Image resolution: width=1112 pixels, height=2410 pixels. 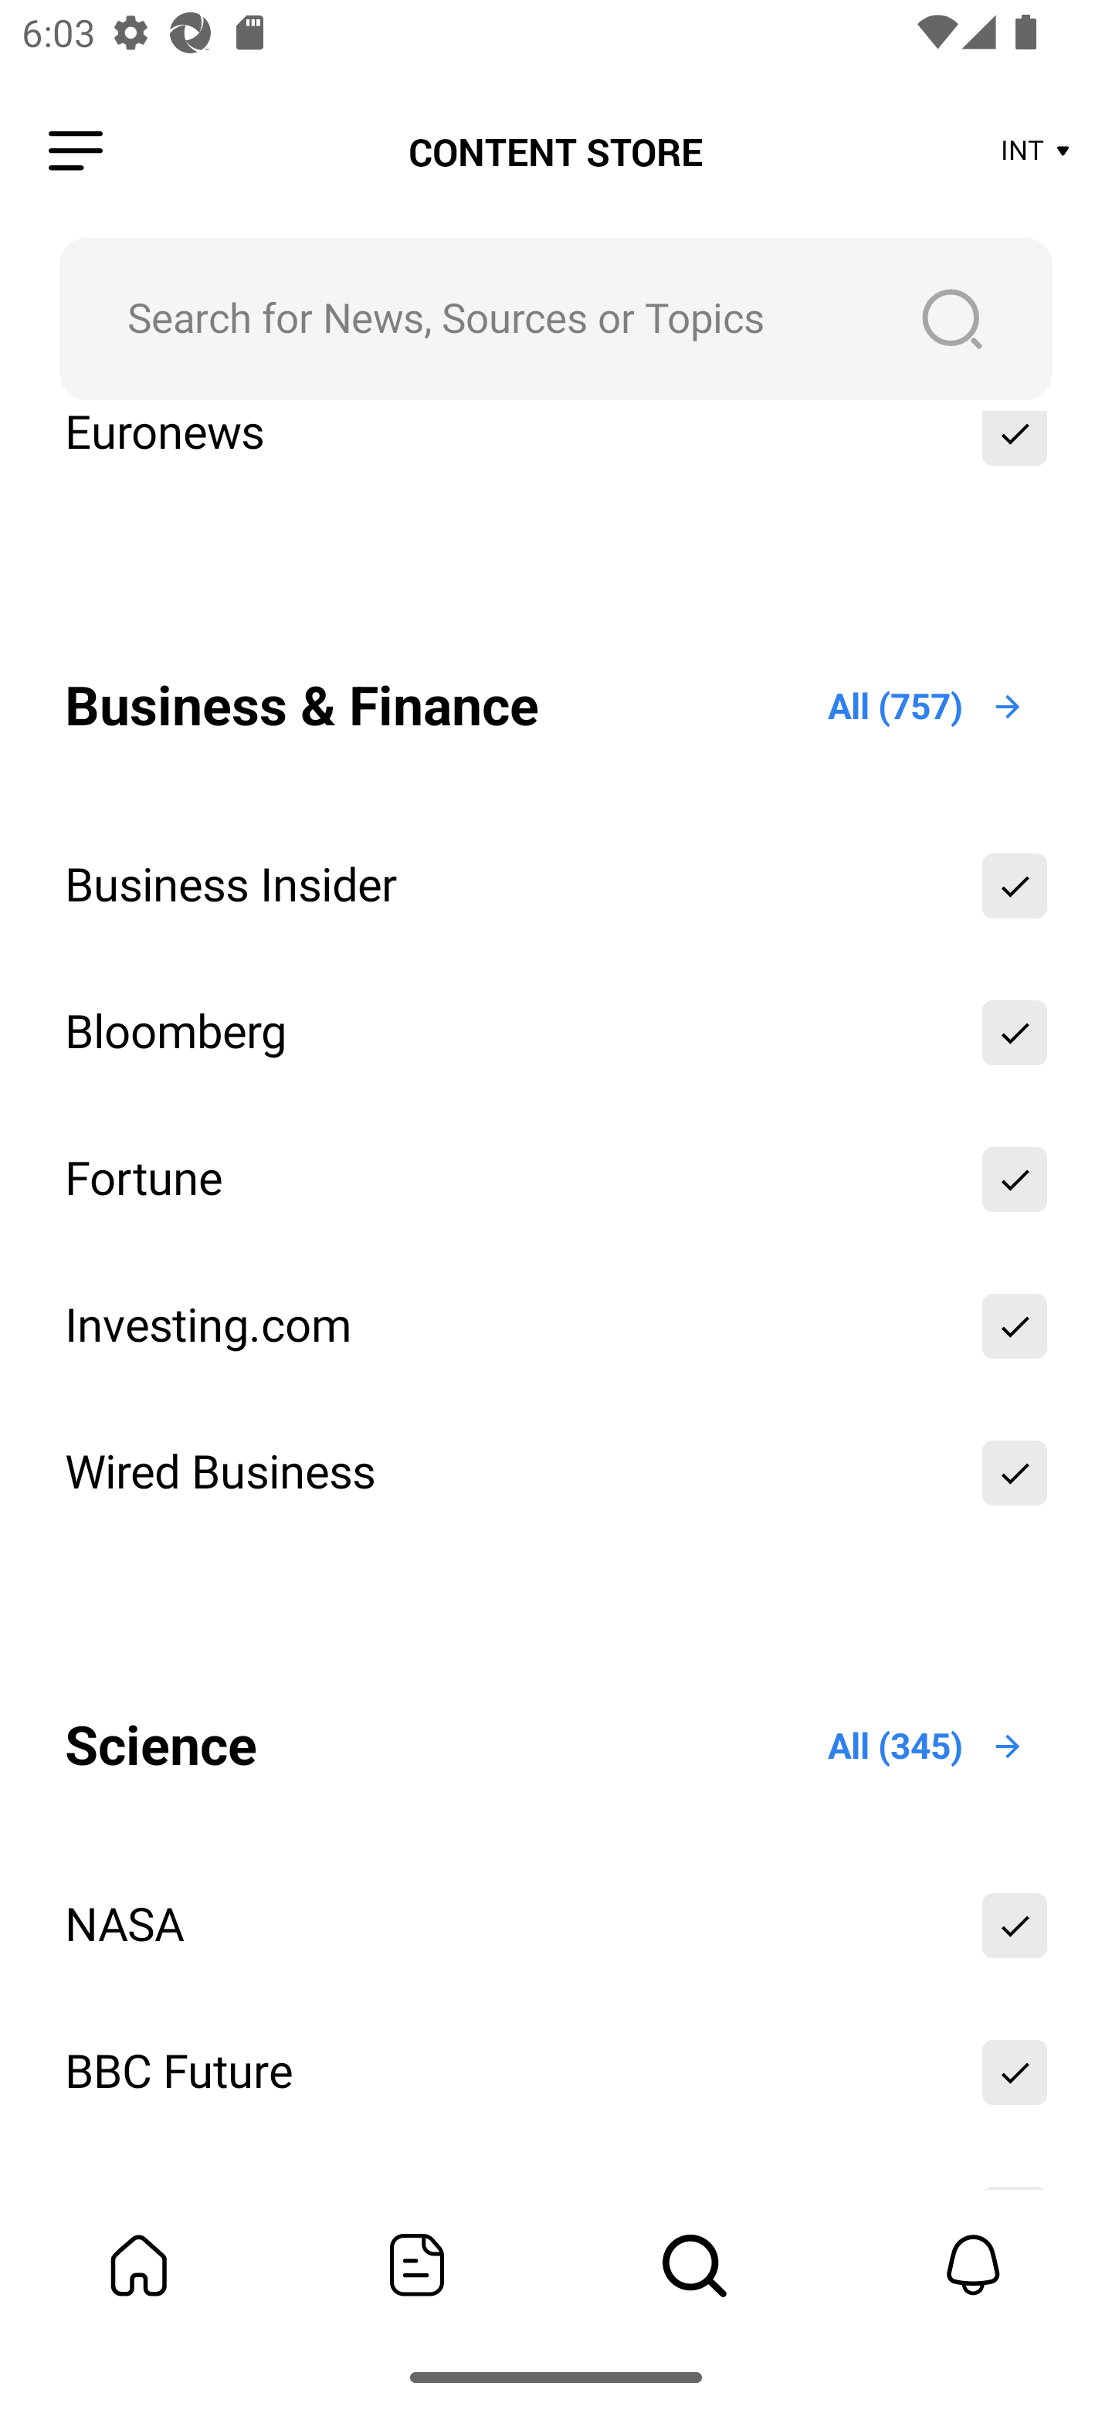 I want to click on Add To My Bundle, so click(x=1015, y=1178).